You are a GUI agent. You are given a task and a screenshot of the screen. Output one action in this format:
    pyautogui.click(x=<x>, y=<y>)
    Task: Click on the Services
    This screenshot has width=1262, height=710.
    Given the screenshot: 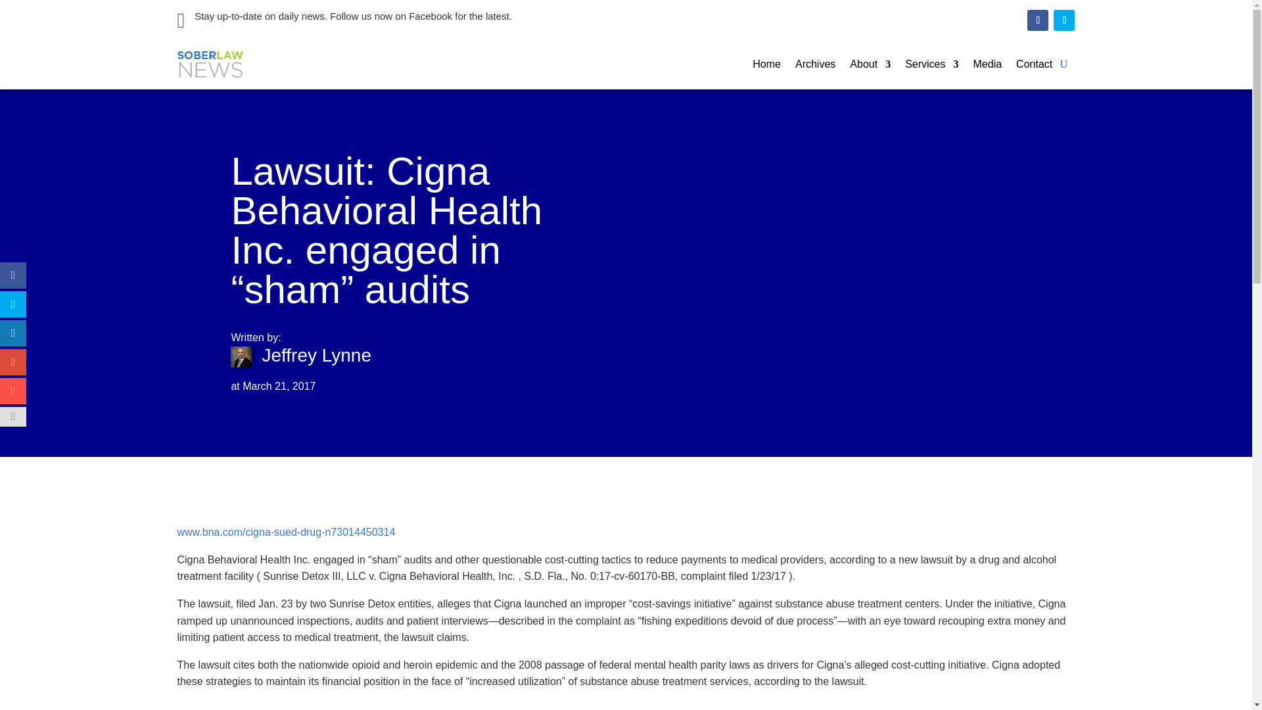 What is the action you would take?
    pyautogui.click(x=931, y=64)
    